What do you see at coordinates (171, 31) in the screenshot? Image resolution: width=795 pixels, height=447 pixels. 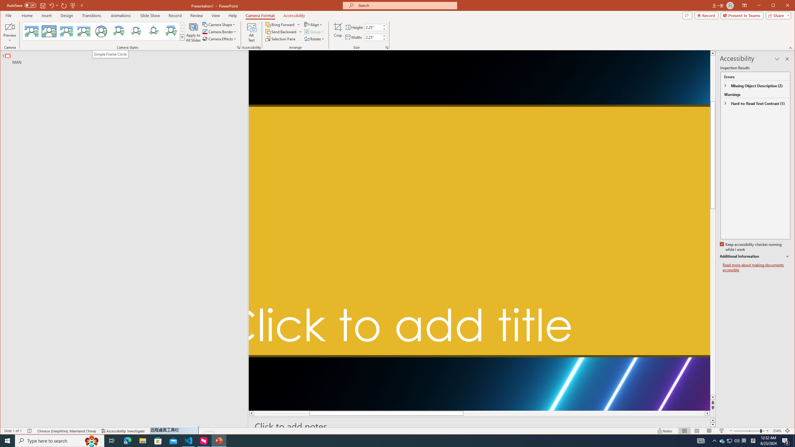 I see `Center Shadow Hexagon` at bounding box center [171, 31].